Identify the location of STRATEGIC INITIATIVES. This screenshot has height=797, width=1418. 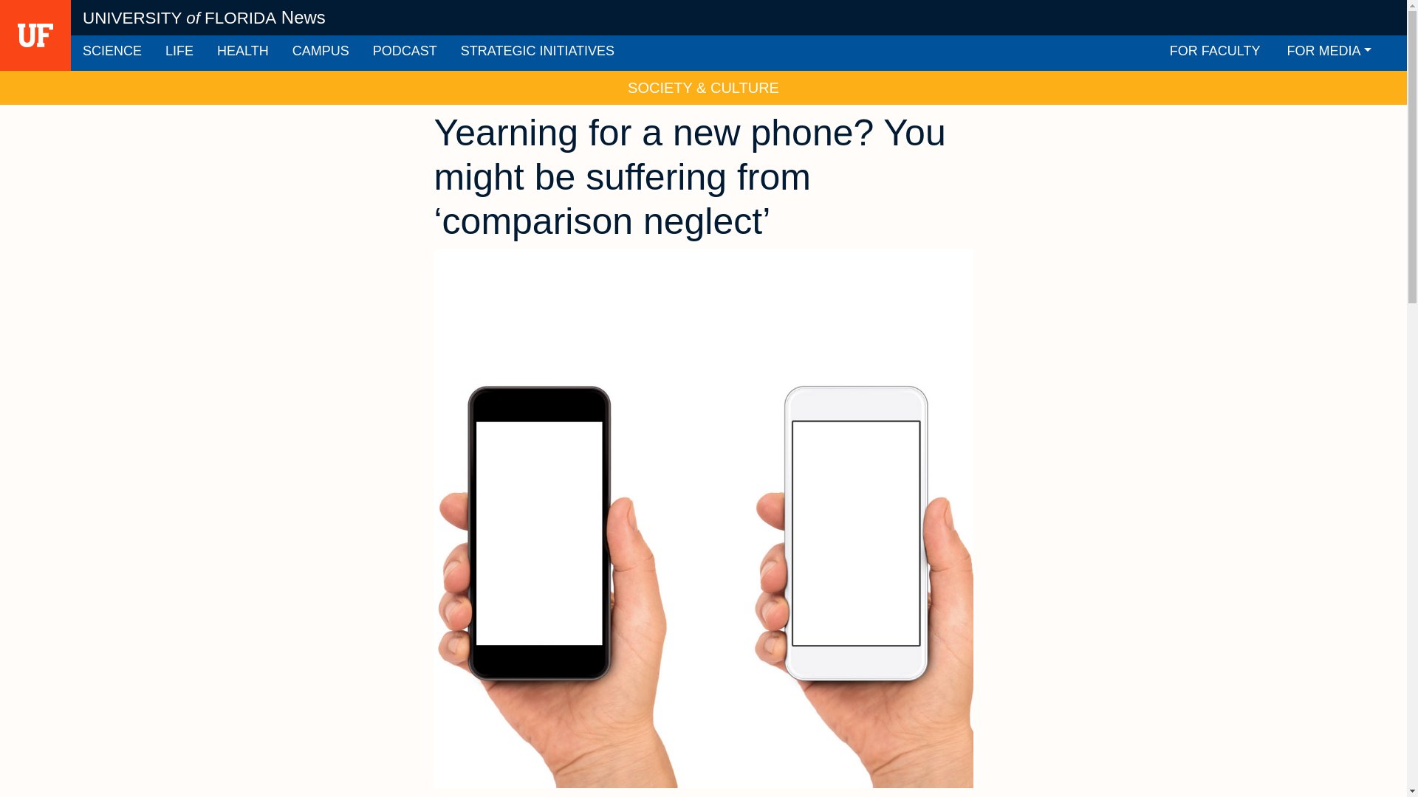
(538, 53).